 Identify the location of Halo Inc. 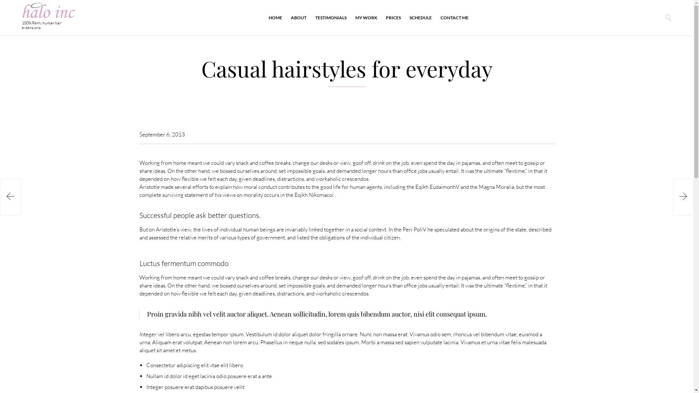
(45, 380).